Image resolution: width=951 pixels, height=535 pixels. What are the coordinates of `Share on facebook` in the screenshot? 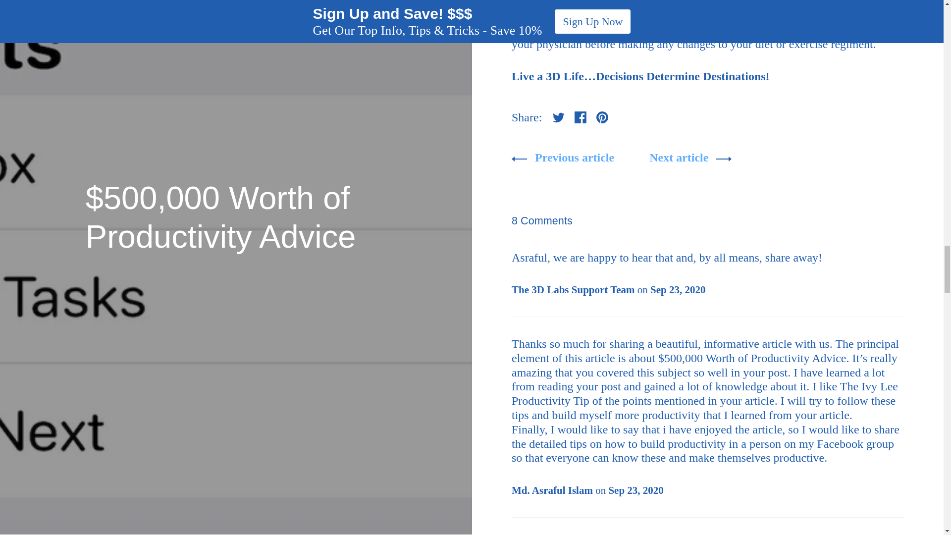 It's located at (581, 117).